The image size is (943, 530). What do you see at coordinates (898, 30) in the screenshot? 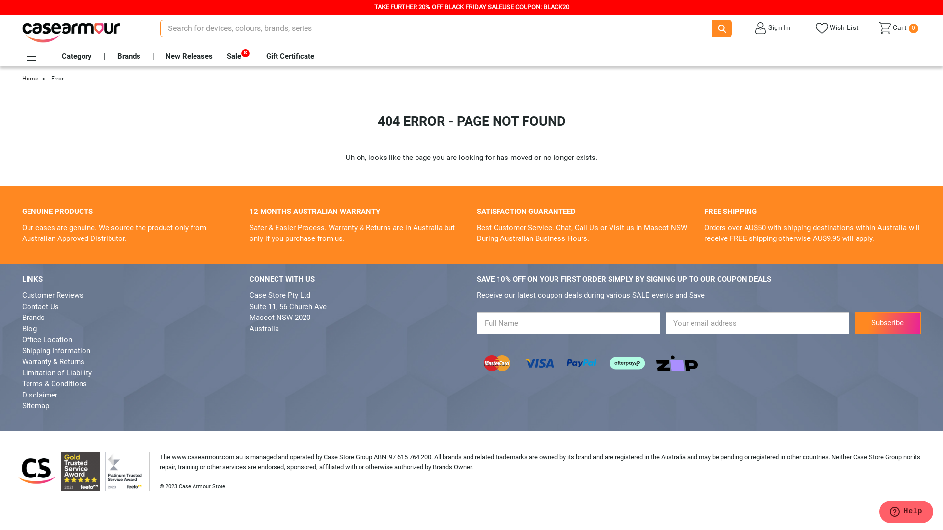
I see `Cart 0` at bounding box center [898, 30].